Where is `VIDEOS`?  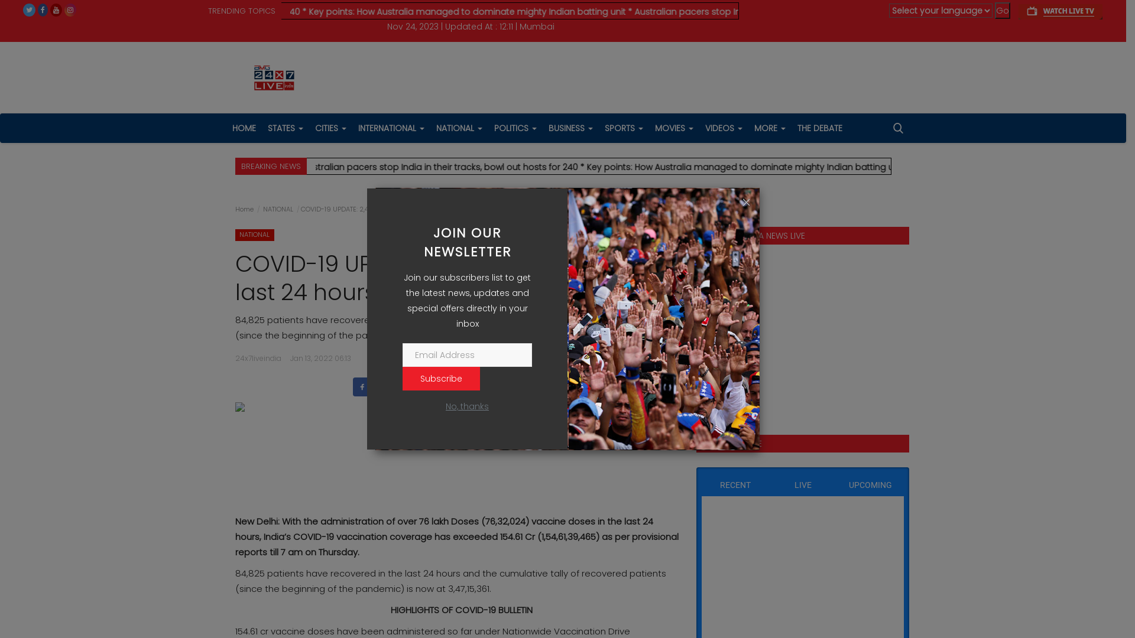 VIDEOS is located at coordinates (724, 128).